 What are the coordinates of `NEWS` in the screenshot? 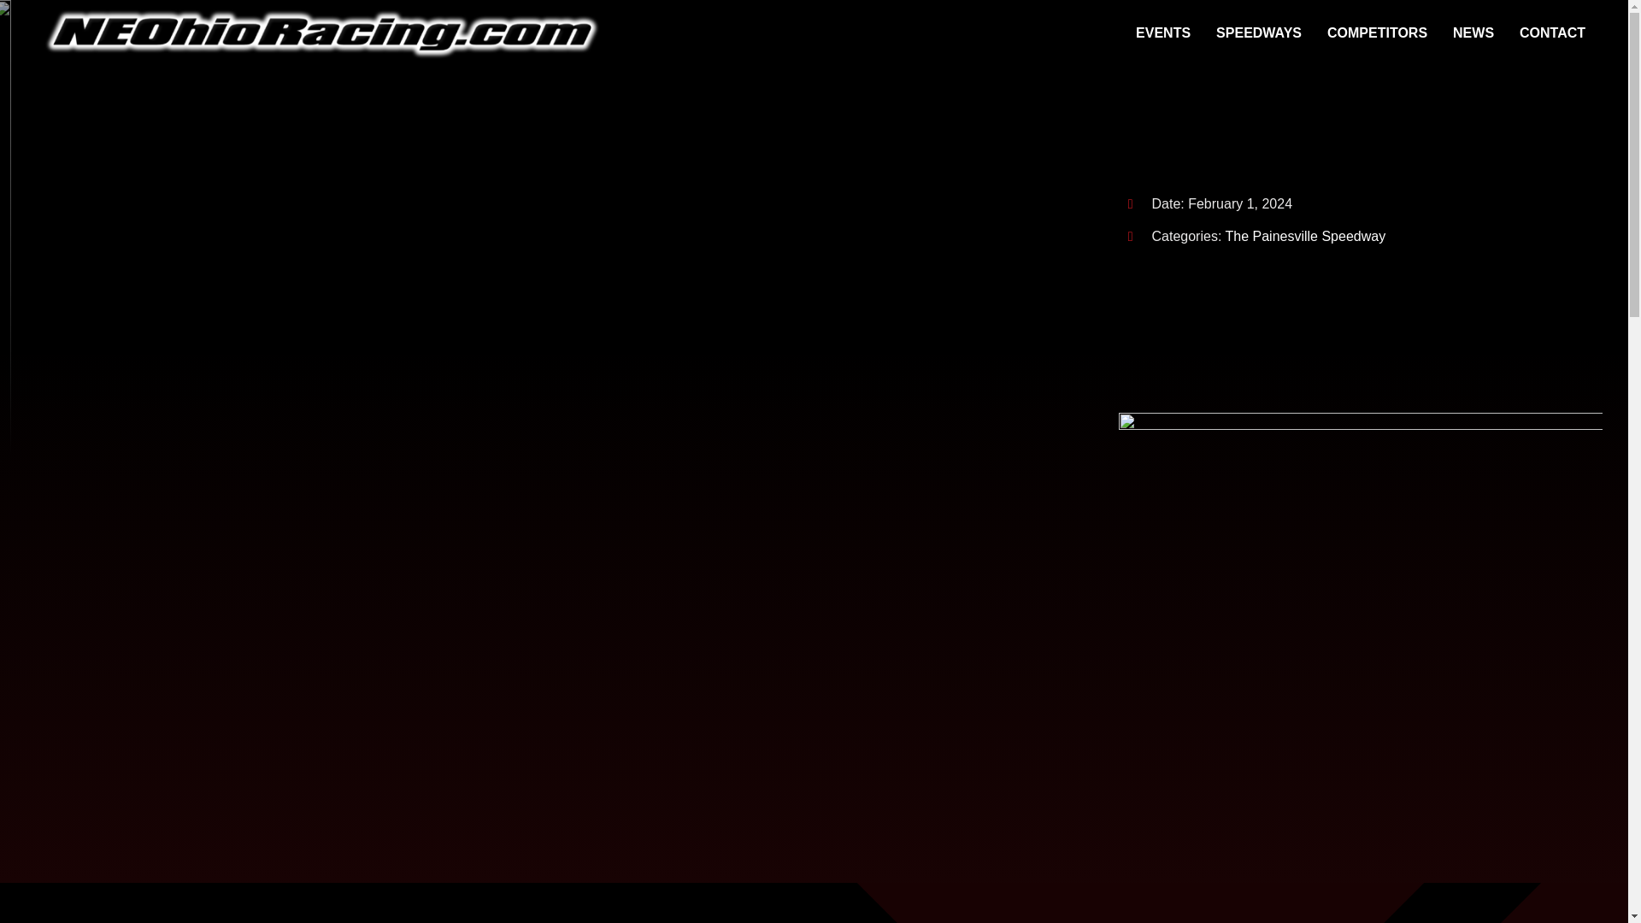 It's located at (1473, 34).